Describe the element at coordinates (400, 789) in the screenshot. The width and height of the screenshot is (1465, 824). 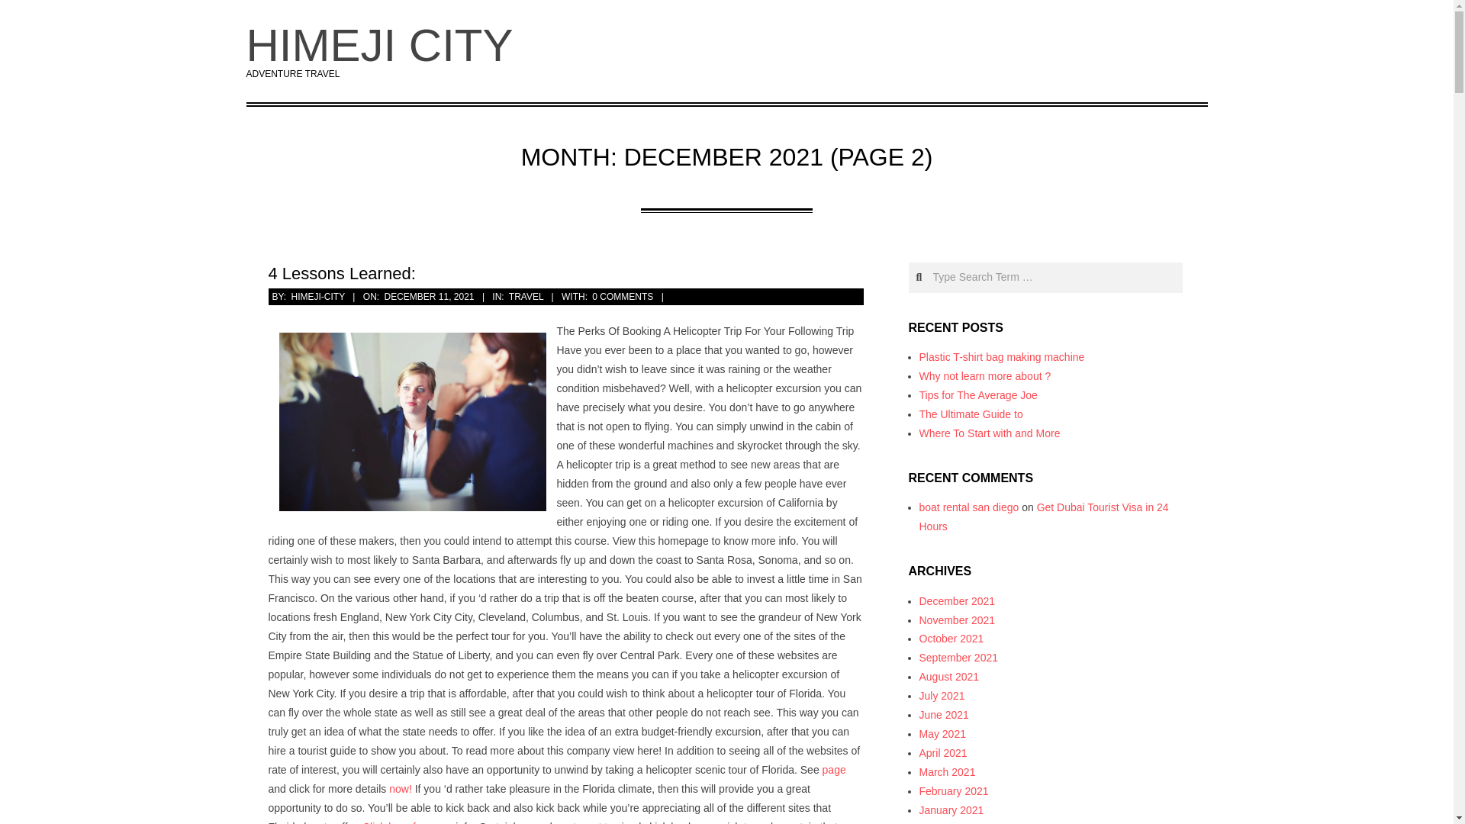
I see `now!` at that location.